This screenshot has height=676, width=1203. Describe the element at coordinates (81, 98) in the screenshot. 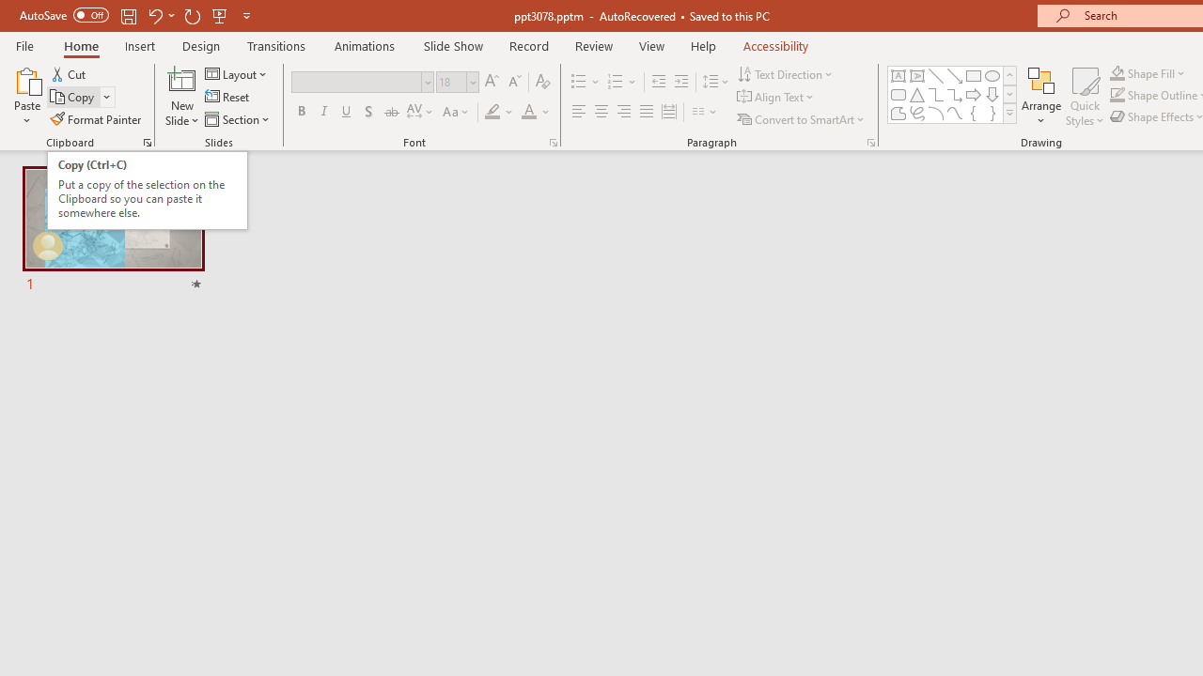

I see `Copy` at that location.